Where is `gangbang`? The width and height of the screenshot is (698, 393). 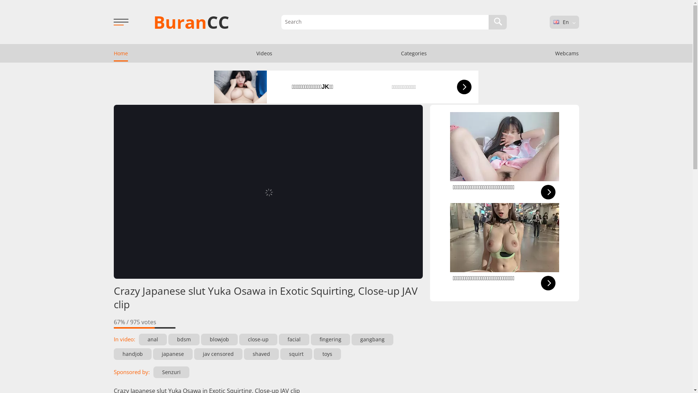 gangbang is located at coordinates (372, 340).